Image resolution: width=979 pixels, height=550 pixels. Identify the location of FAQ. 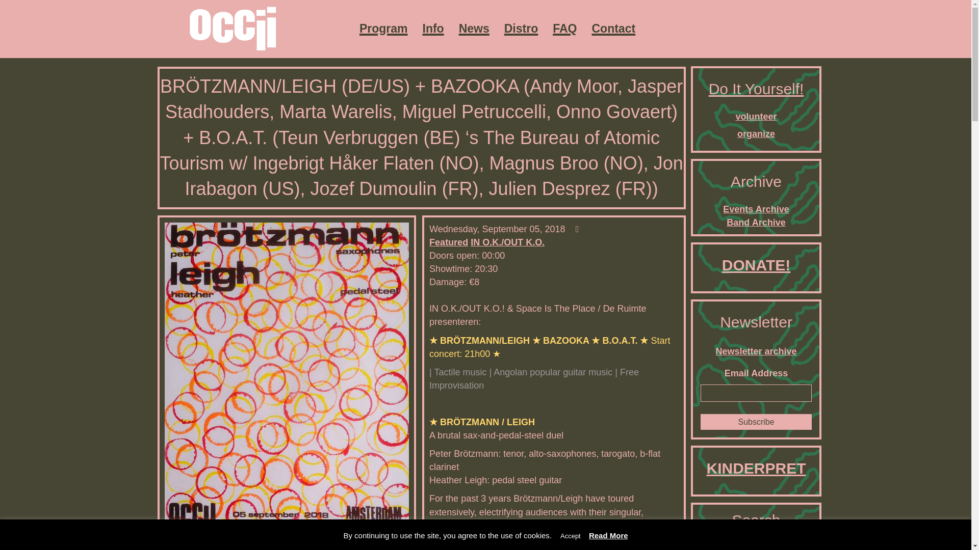
(564, 29).